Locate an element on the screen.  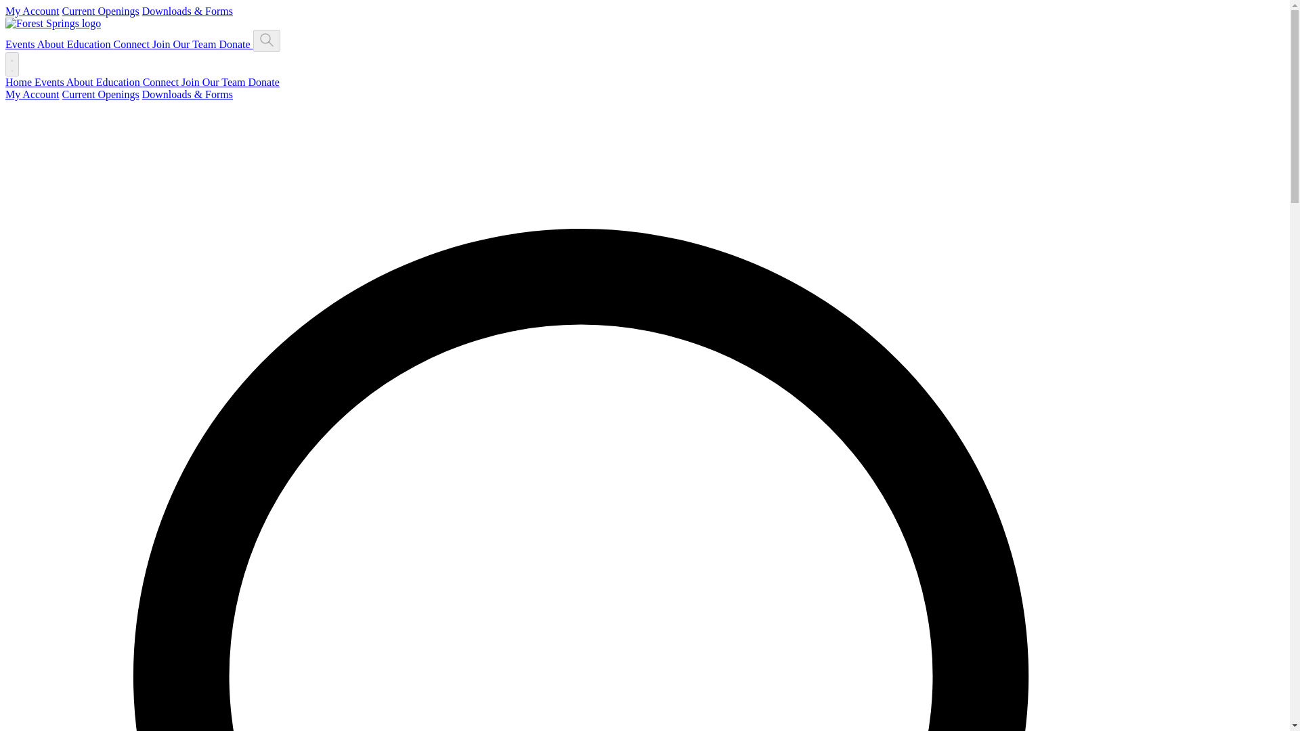
Connect is located at coordinates (133, 45).